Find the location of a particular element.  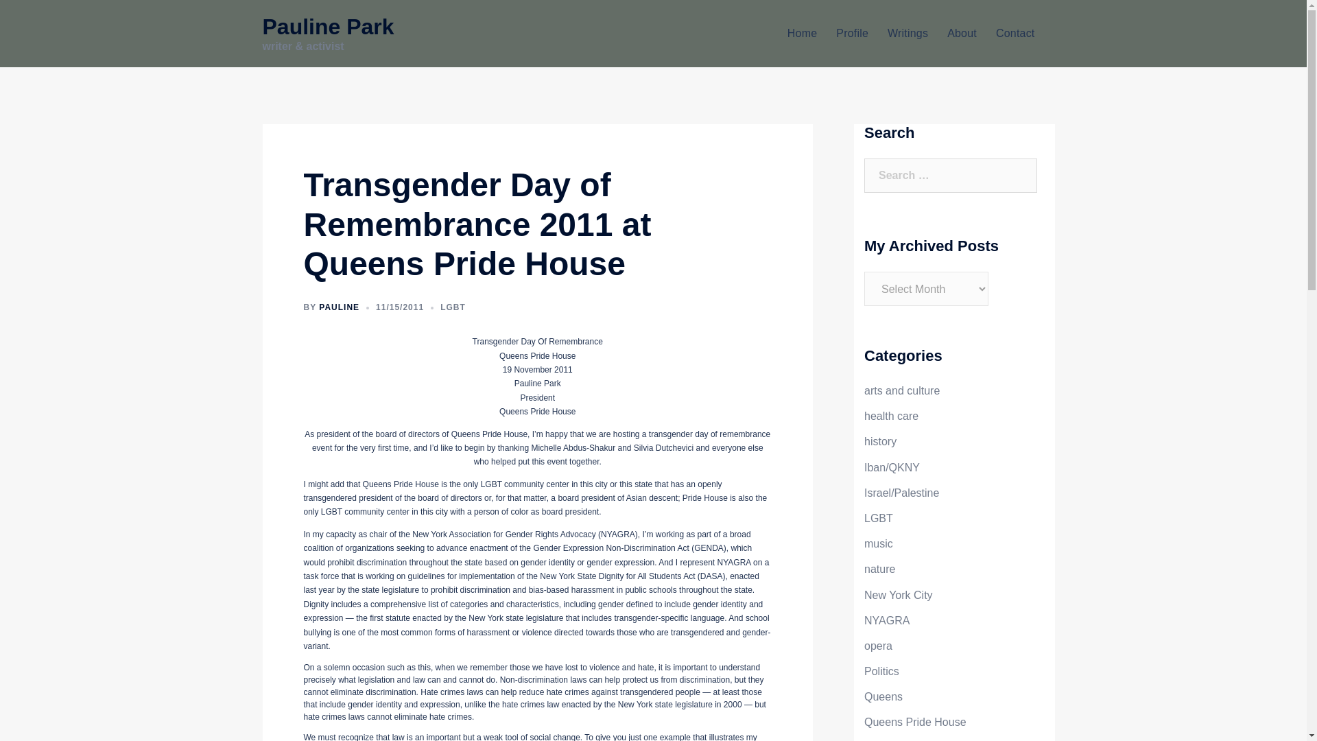

PAULINE is located at coordinates (339, 307).